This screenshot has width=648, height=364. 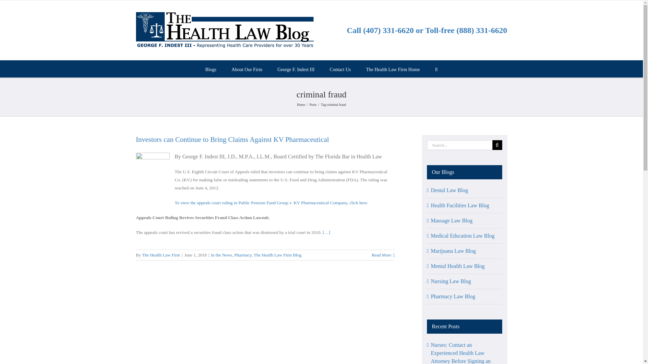 I want to click on Dental Law Blog, so click(x=449, y=190).